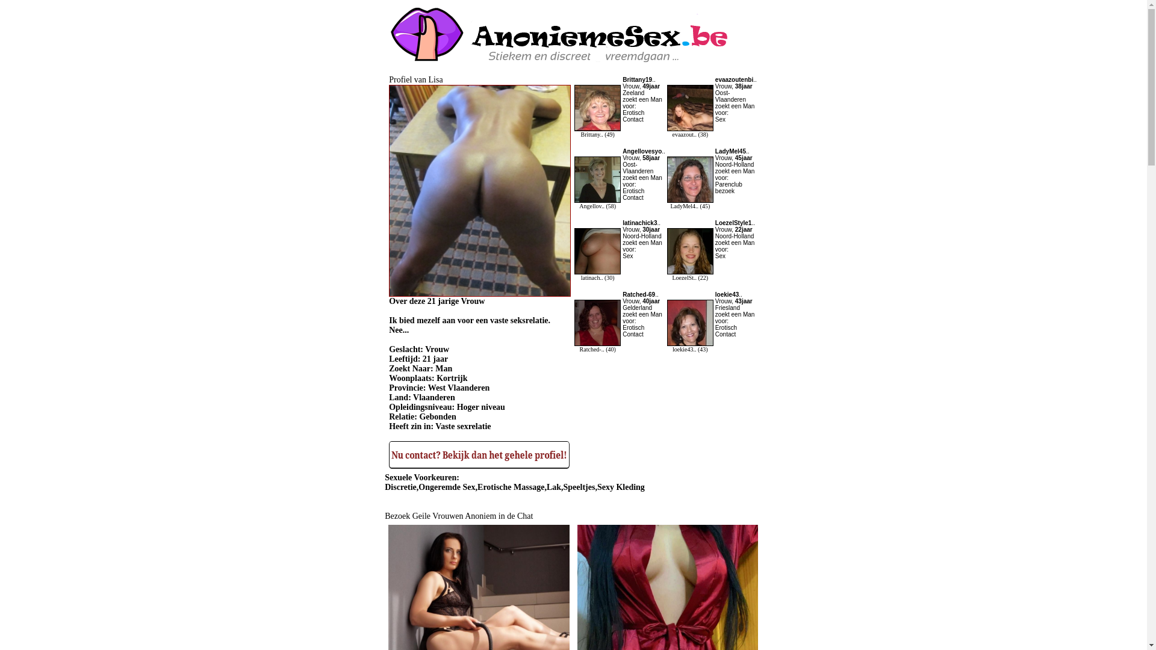 This screenshot has height=650, width=1156. What do you see at coordinates (690, 131) in the screenshot?
I see `evaazout.. (38)` at bounding box center [690, 131].